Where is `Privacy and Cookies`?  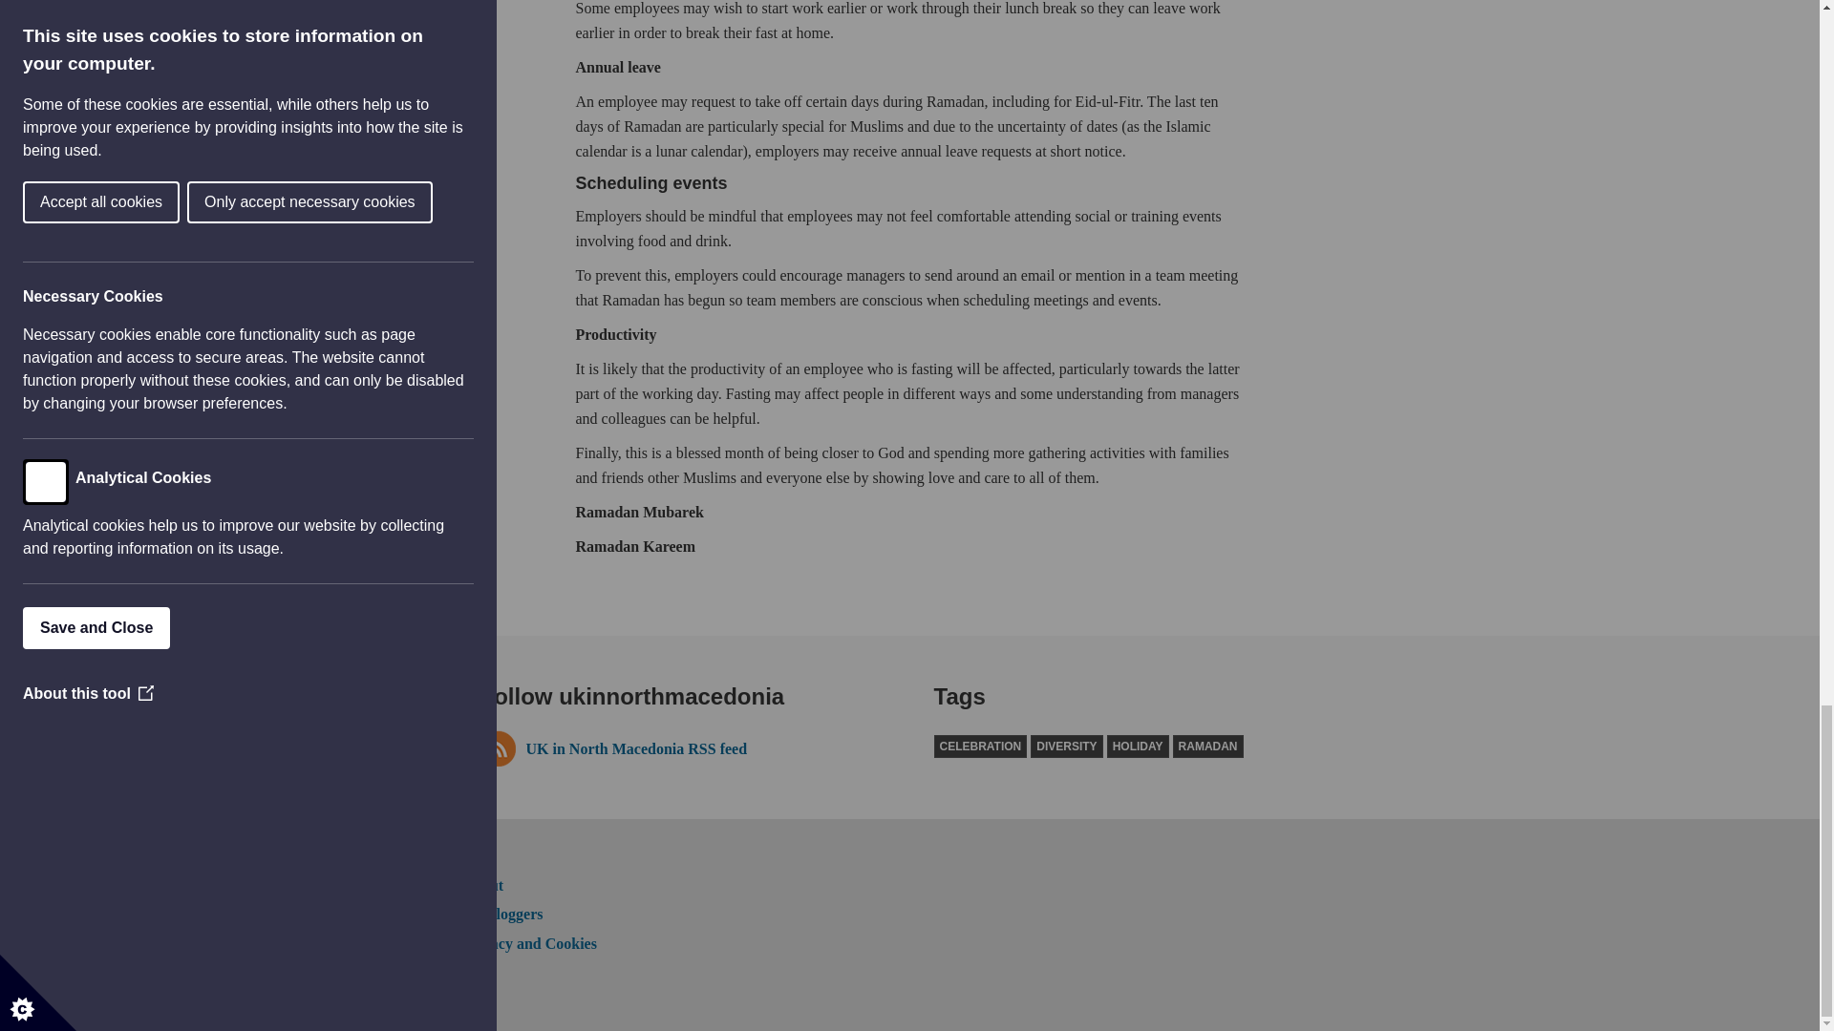 Privacy and Cookies is located at coordinates (529, 943).